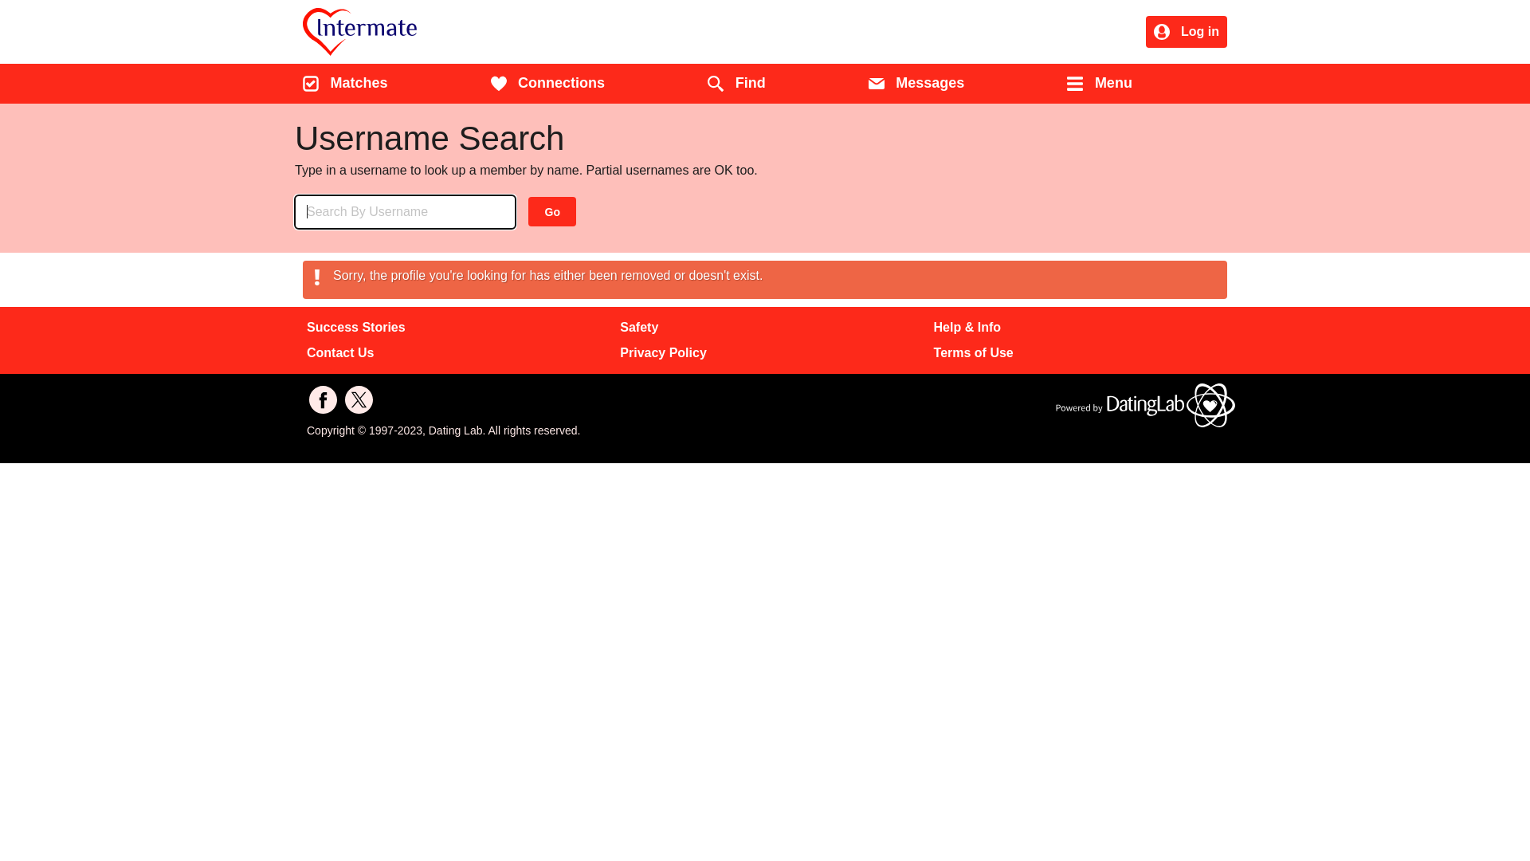  Describe the element at coordinates (324, 400) in the screenshot. I see `Like us` at that location.